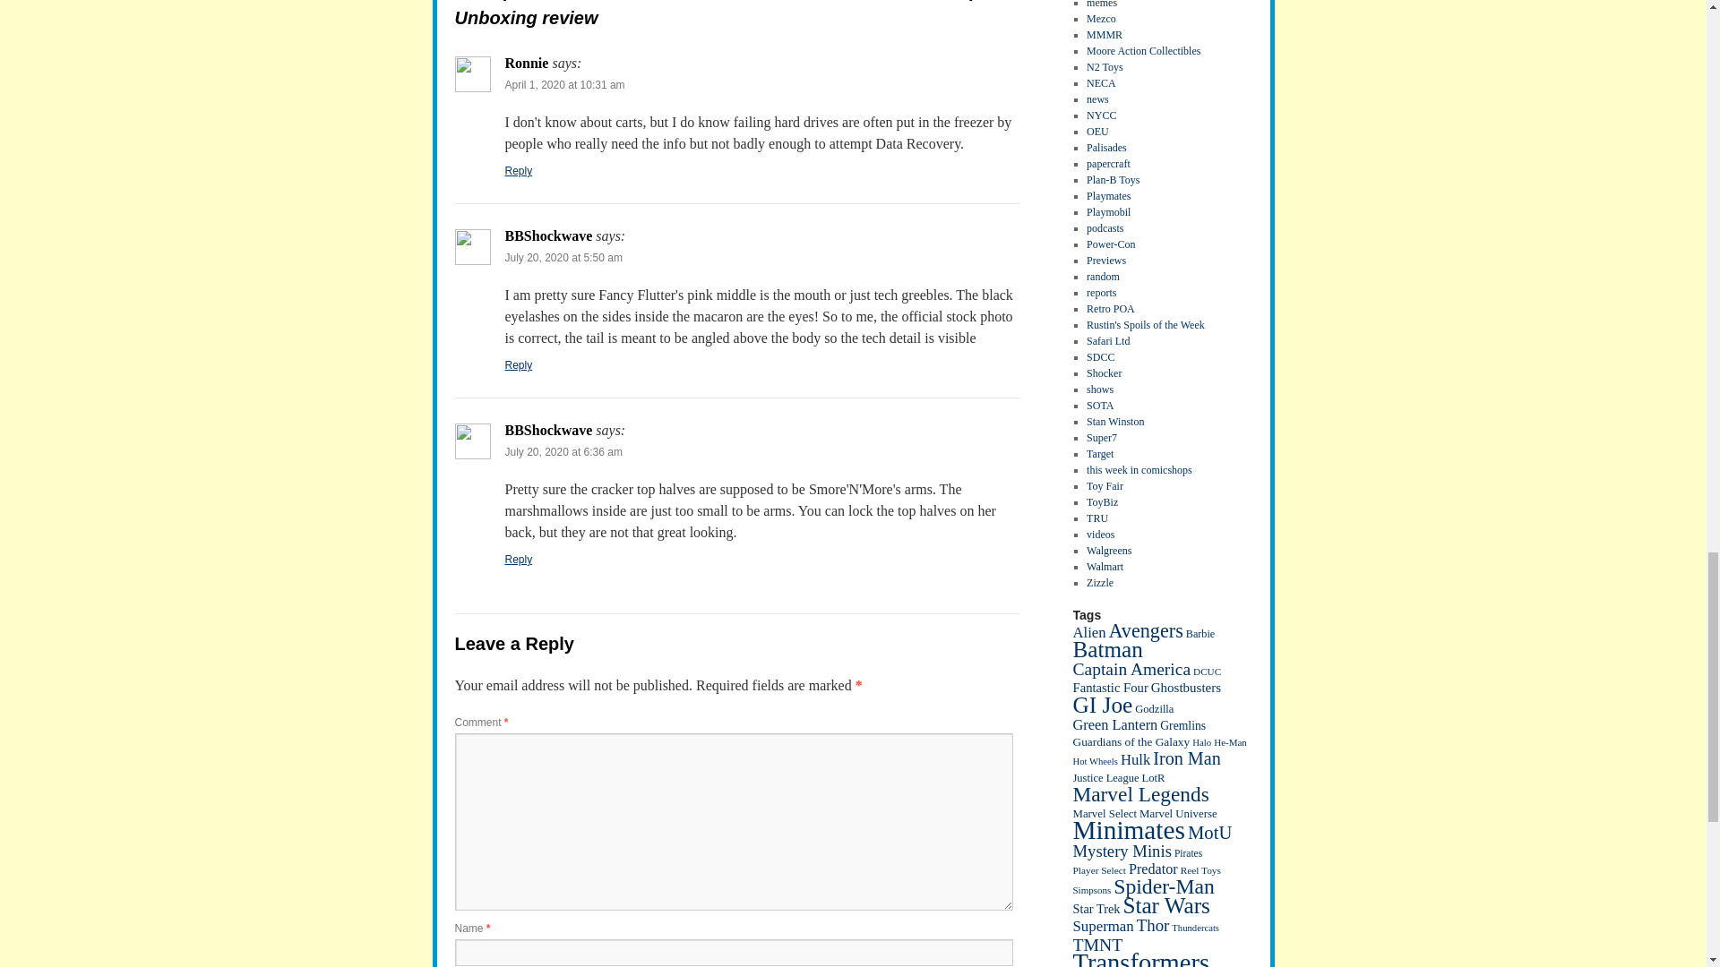 The height and width of the screenshot is (967, 1720). I want to click on July 20, 2020 at 5:50 am, so click(564, 257).